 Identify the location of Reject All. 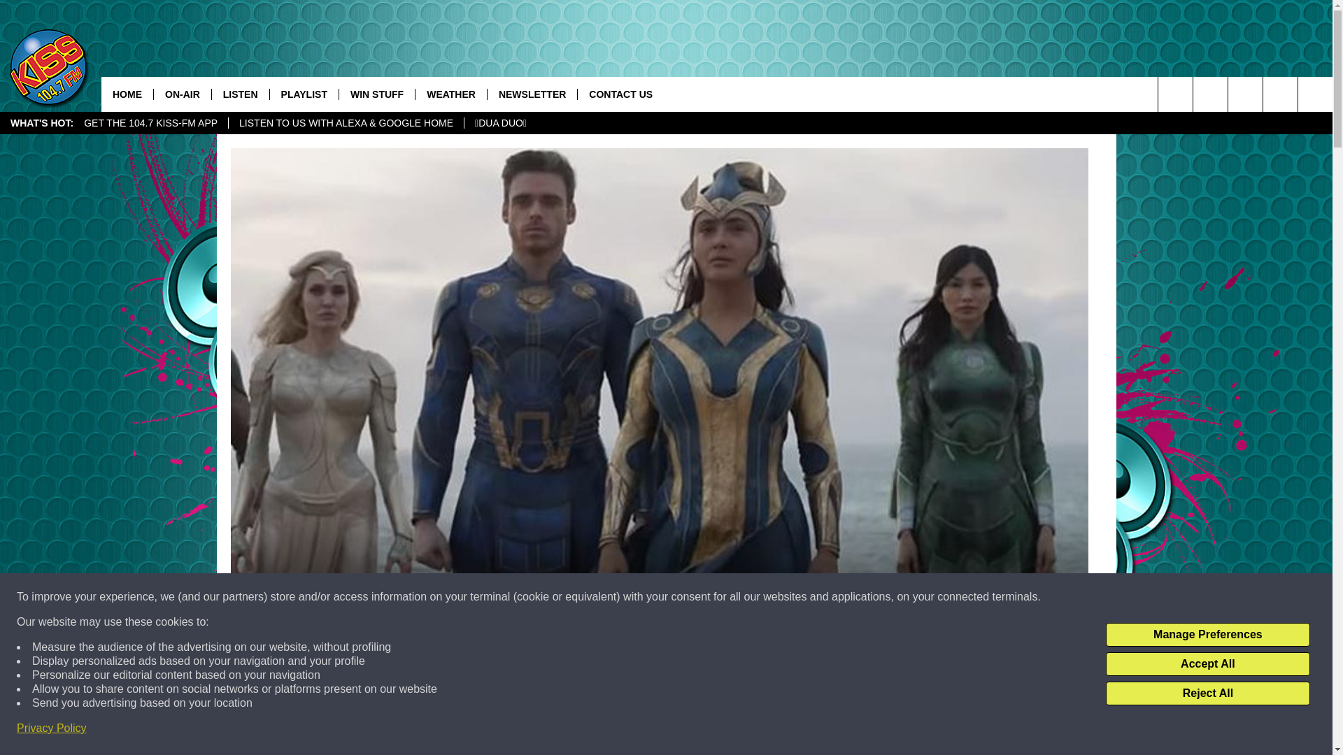
(1207, 693).